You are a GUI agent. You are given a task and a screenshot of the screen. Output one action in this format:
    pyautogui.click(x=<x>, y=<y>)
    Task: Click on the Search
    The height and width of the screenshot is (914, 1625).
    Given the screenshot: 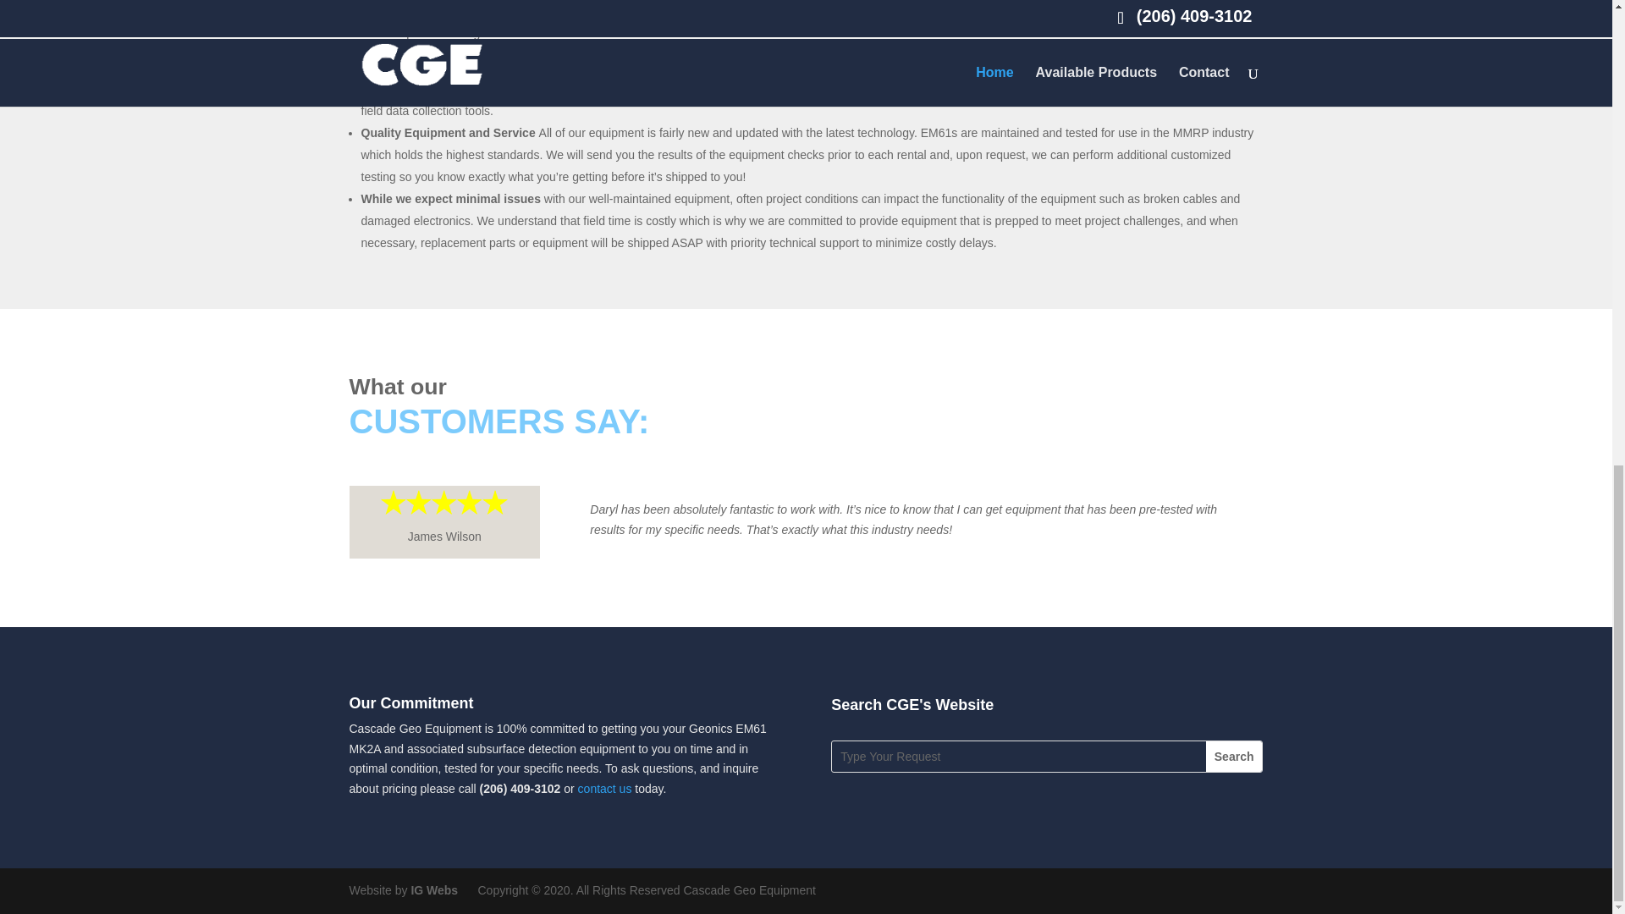 What is the action you would take?
    pyautogui.click(x=1234, y=756)
    